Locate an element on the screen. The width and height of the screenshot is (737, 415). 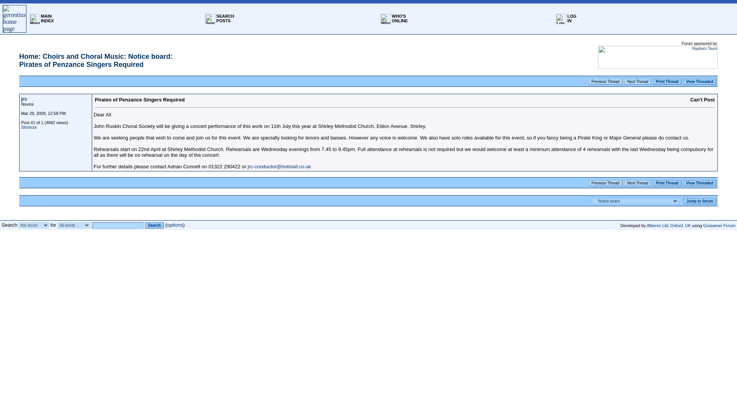
Next Thread is located at coordinates (638, 183).